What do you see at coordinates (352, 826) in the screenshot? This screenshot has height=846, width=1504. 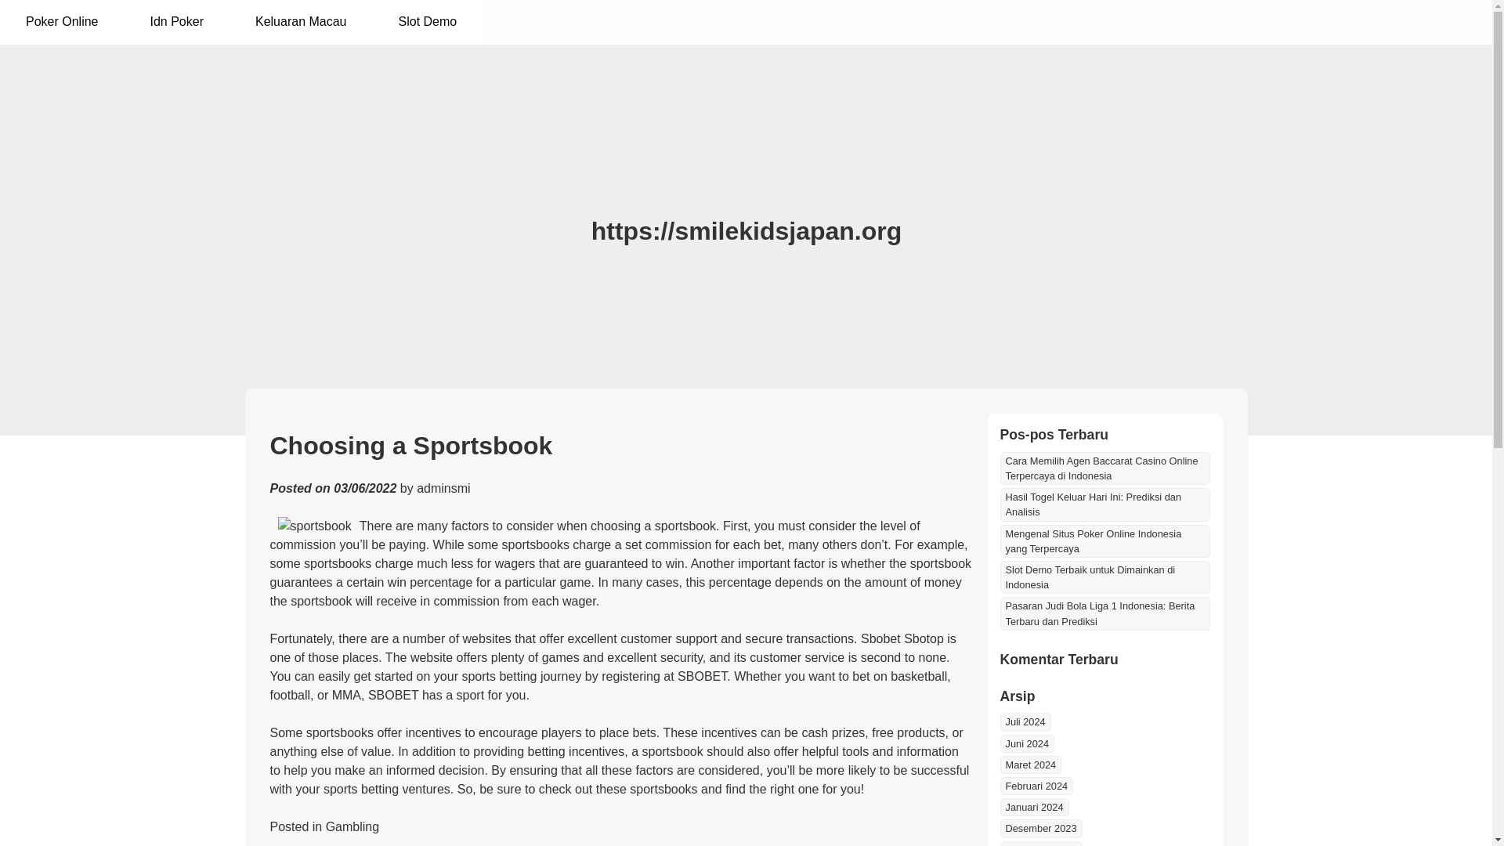 I see `Gambling` at bounding box center [352, 826].